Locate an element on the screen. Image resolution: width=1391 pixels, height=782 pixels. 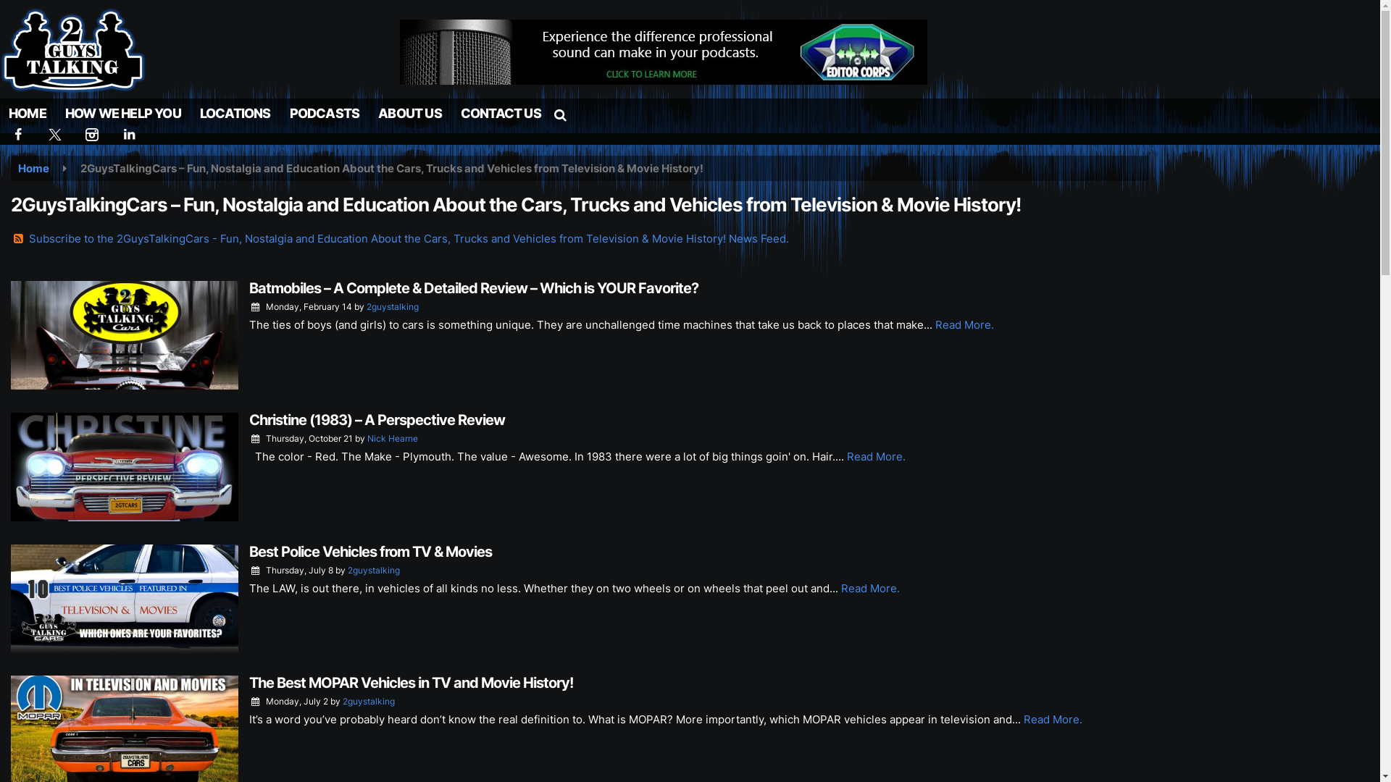
ABOUT US is located at coordinates (410, 114).